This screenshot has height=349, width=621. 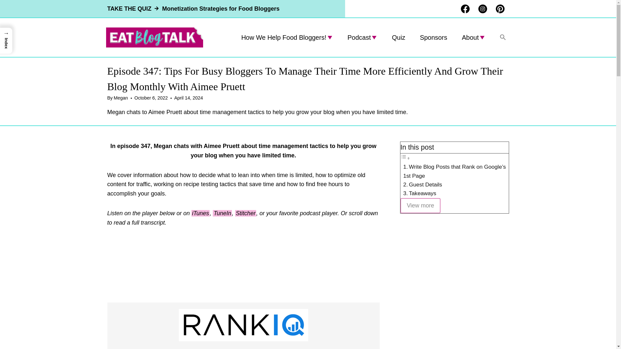 I want to click on iTunes, so click(x=201, y=213).